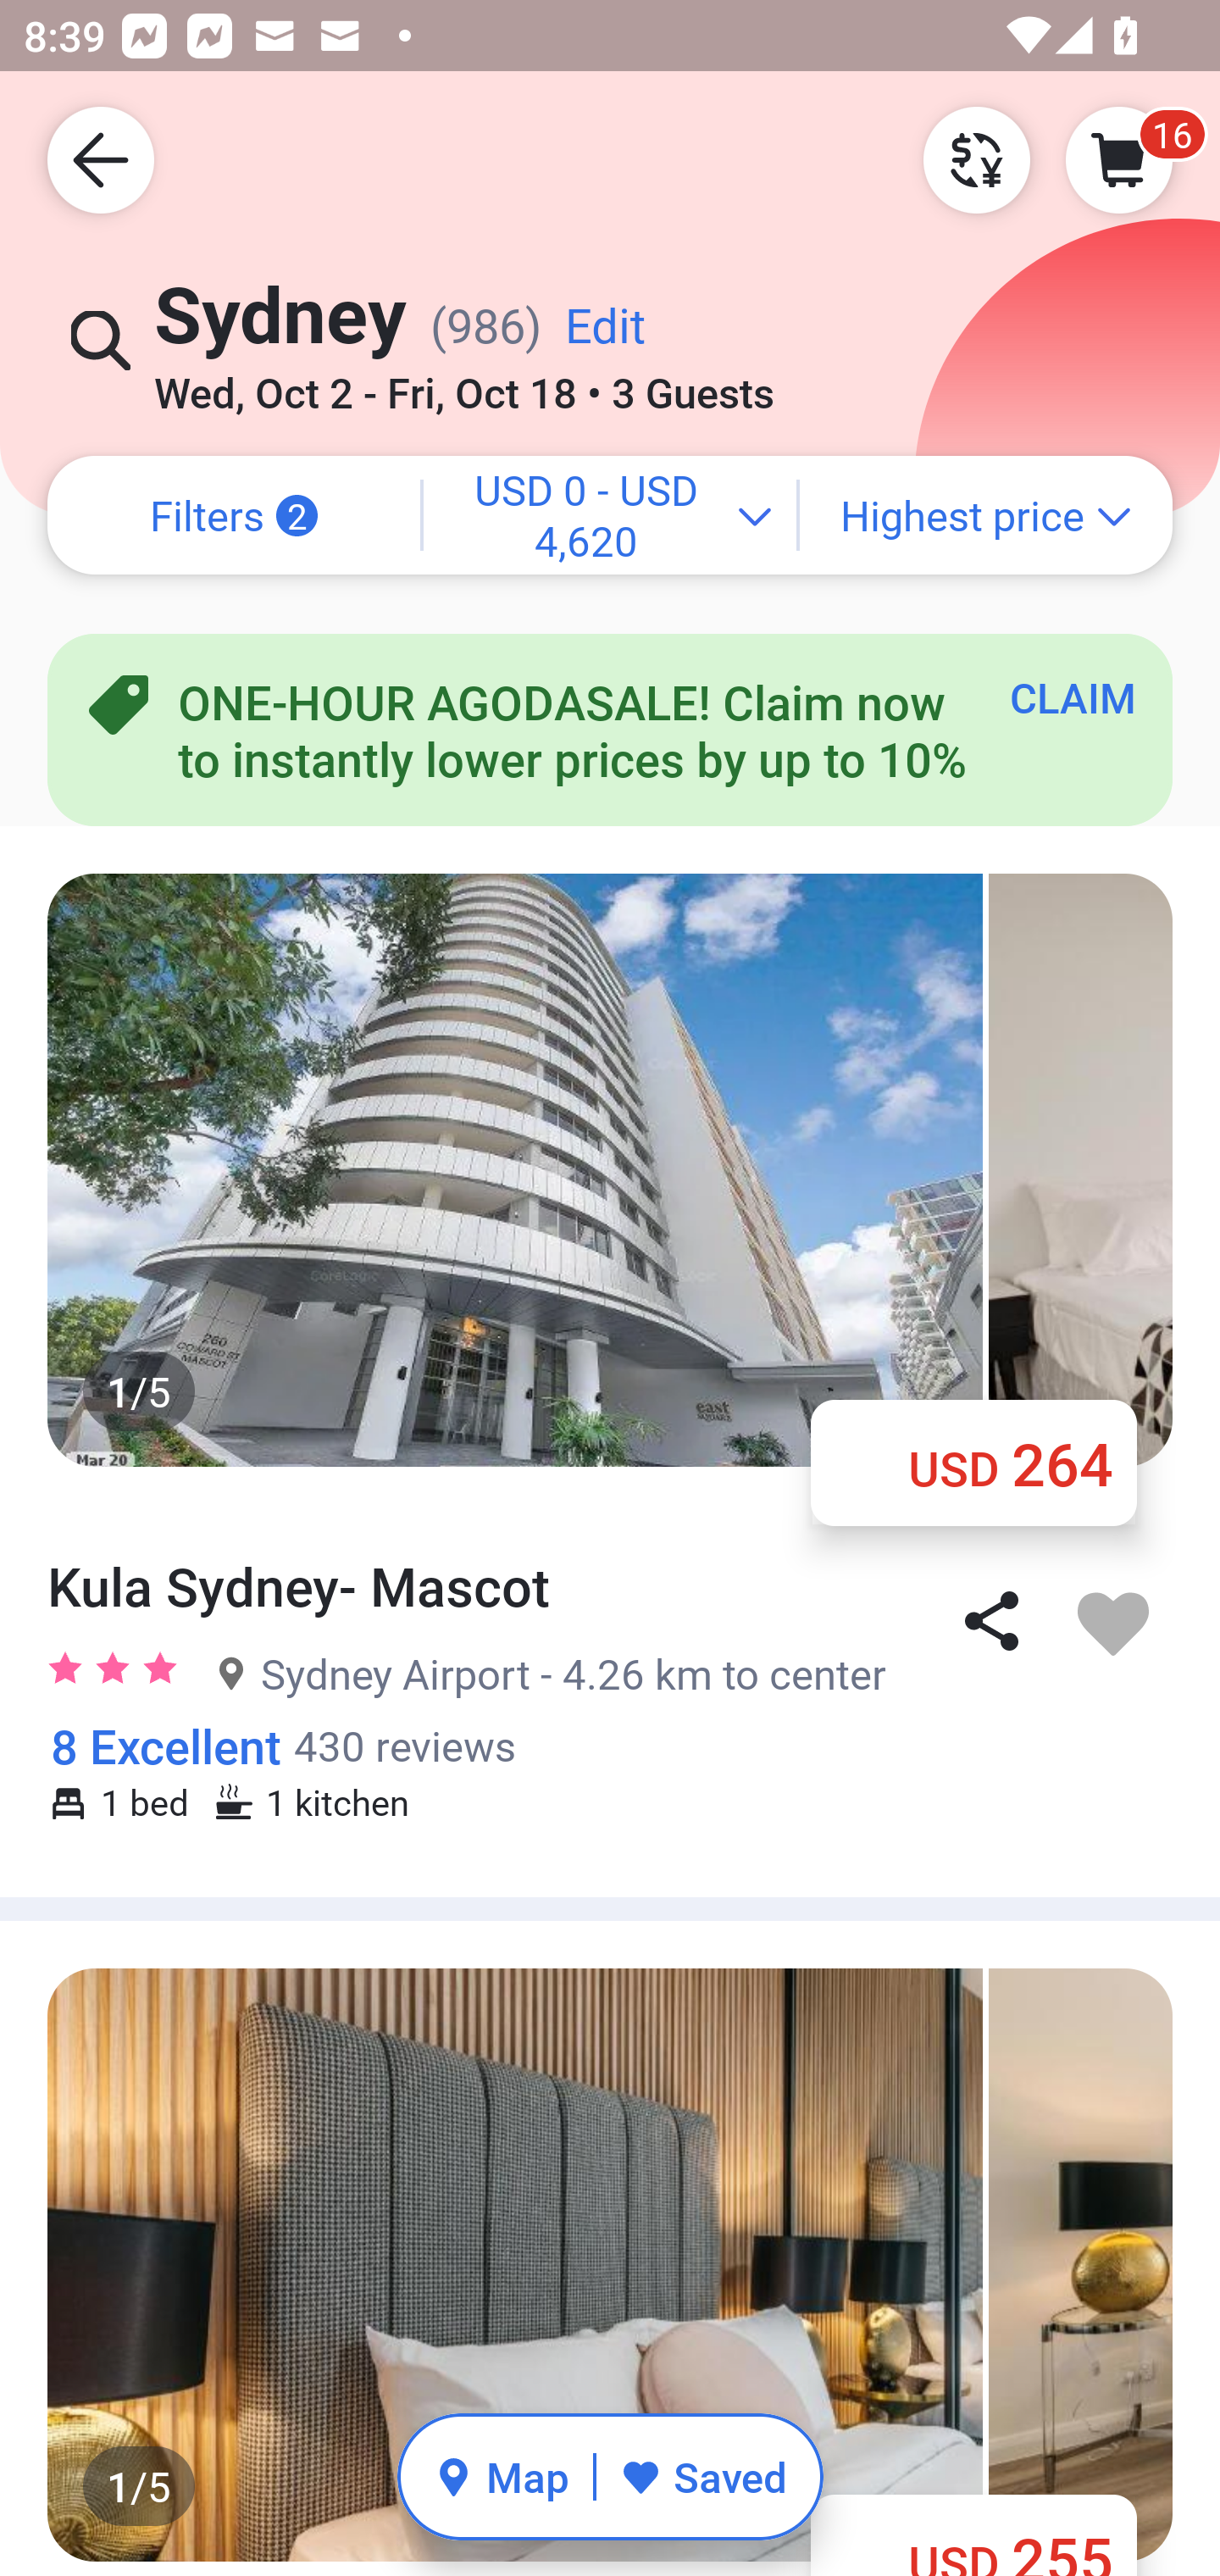 This screenshot has height=2576, width=1220. I want to click on ‪USD 255, so click(974, 2530).